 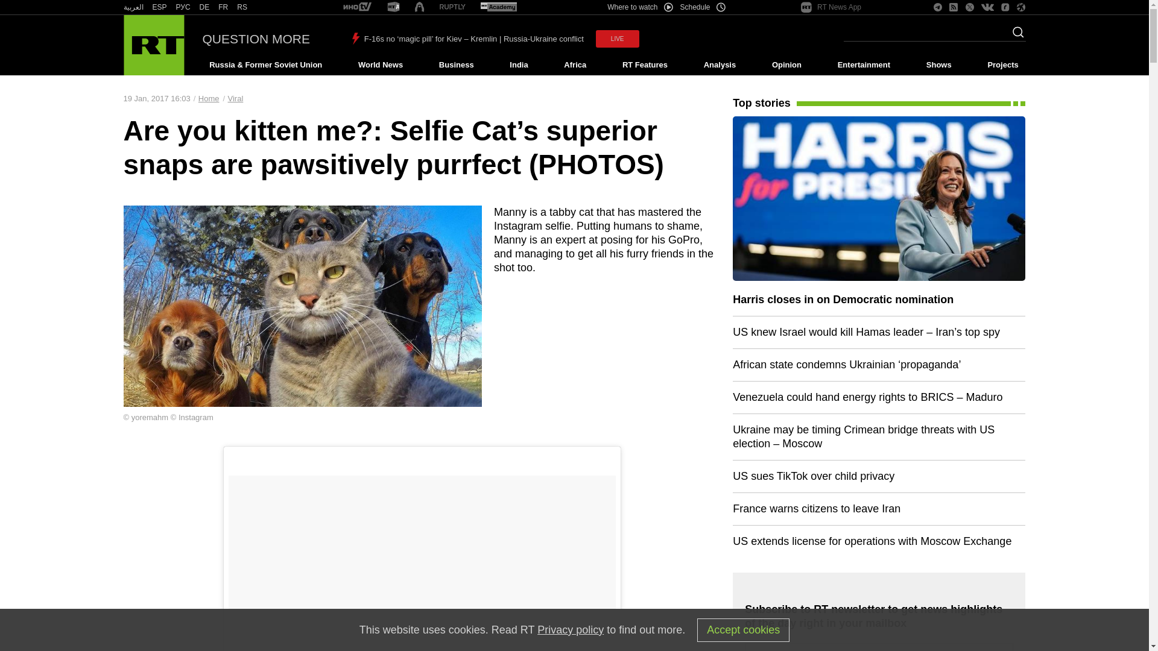 I want to click on RT , so click(x=133, y=7).